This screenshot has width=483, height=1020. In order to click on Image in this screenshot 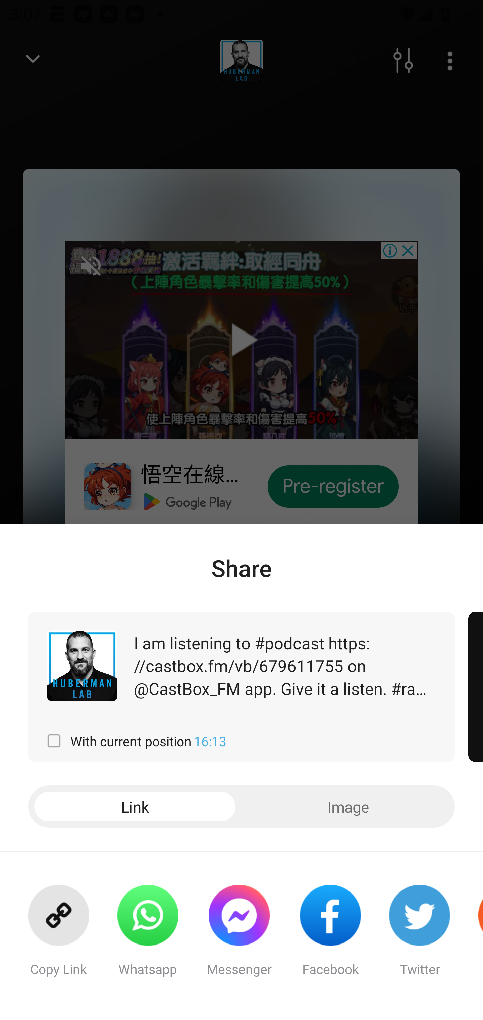, I will do `click(348, 807)`.